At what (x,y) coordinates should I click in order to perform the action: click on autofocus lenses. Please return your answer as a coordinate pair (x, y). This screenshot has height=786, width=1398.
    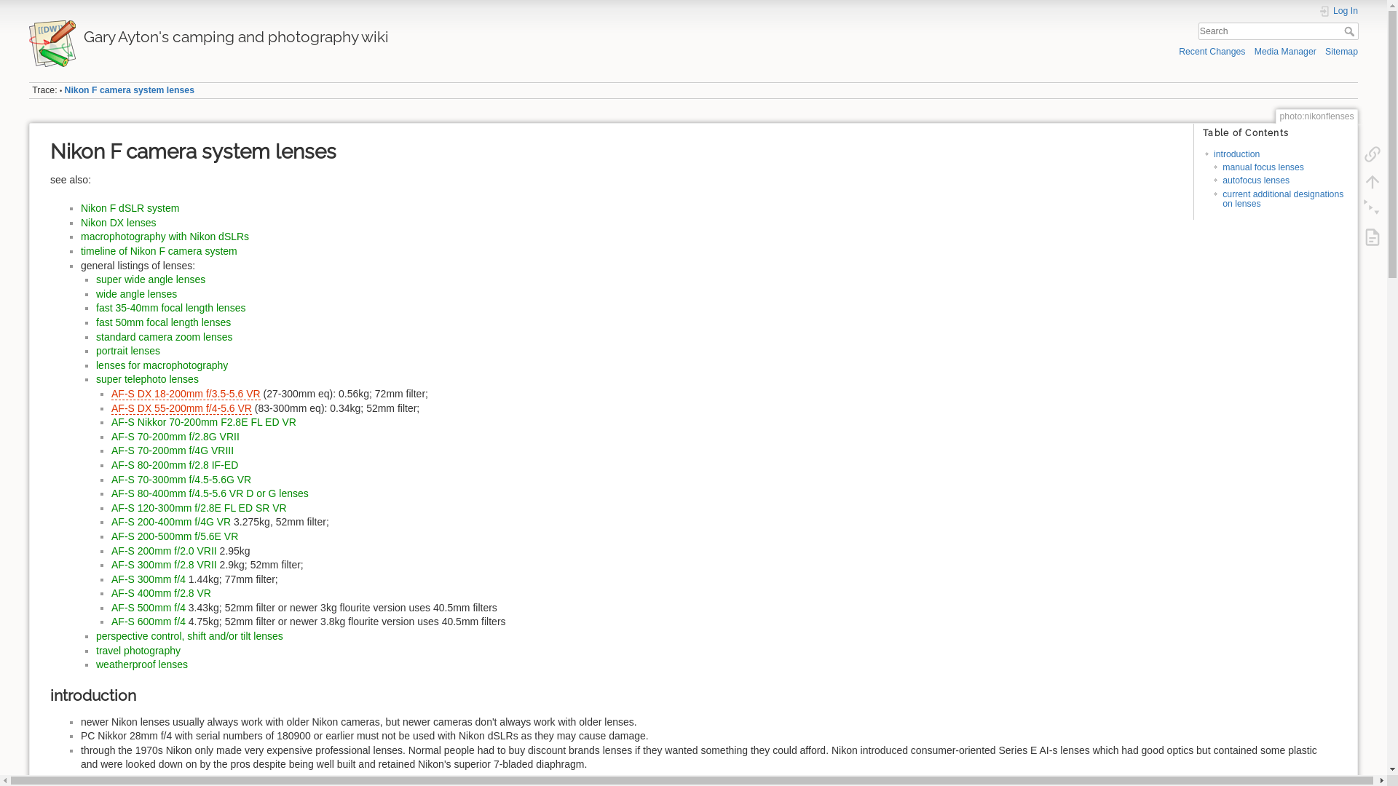
    Looking at the image, I should click on (1256, 180).